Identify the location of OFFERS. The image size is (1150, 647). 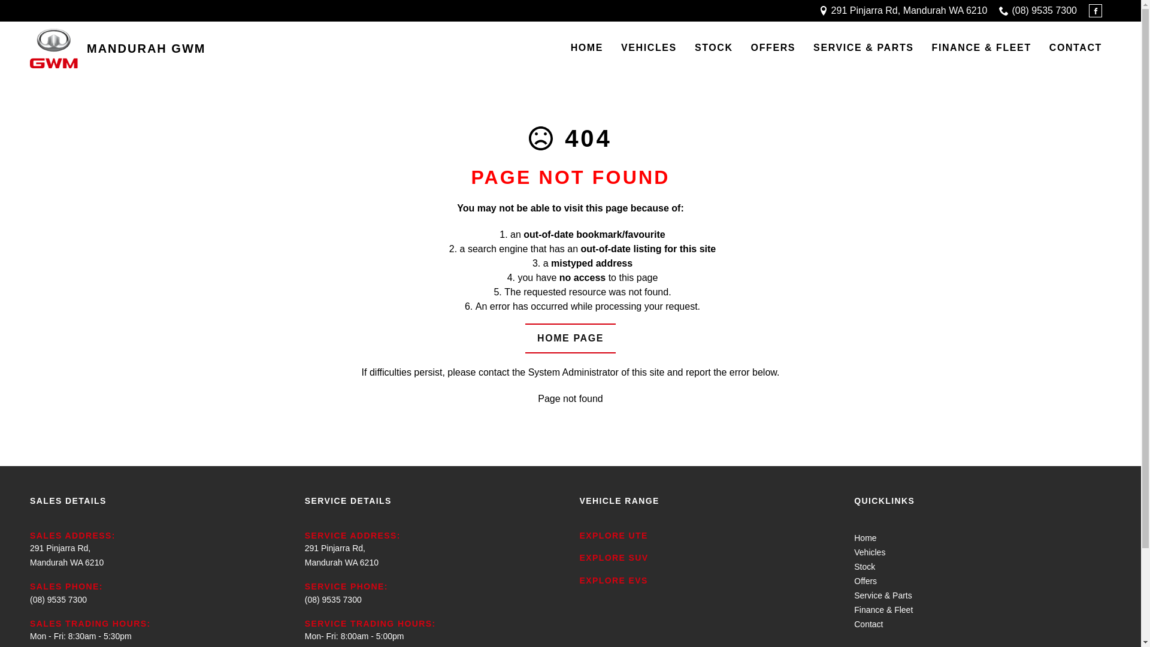
(774, 49).